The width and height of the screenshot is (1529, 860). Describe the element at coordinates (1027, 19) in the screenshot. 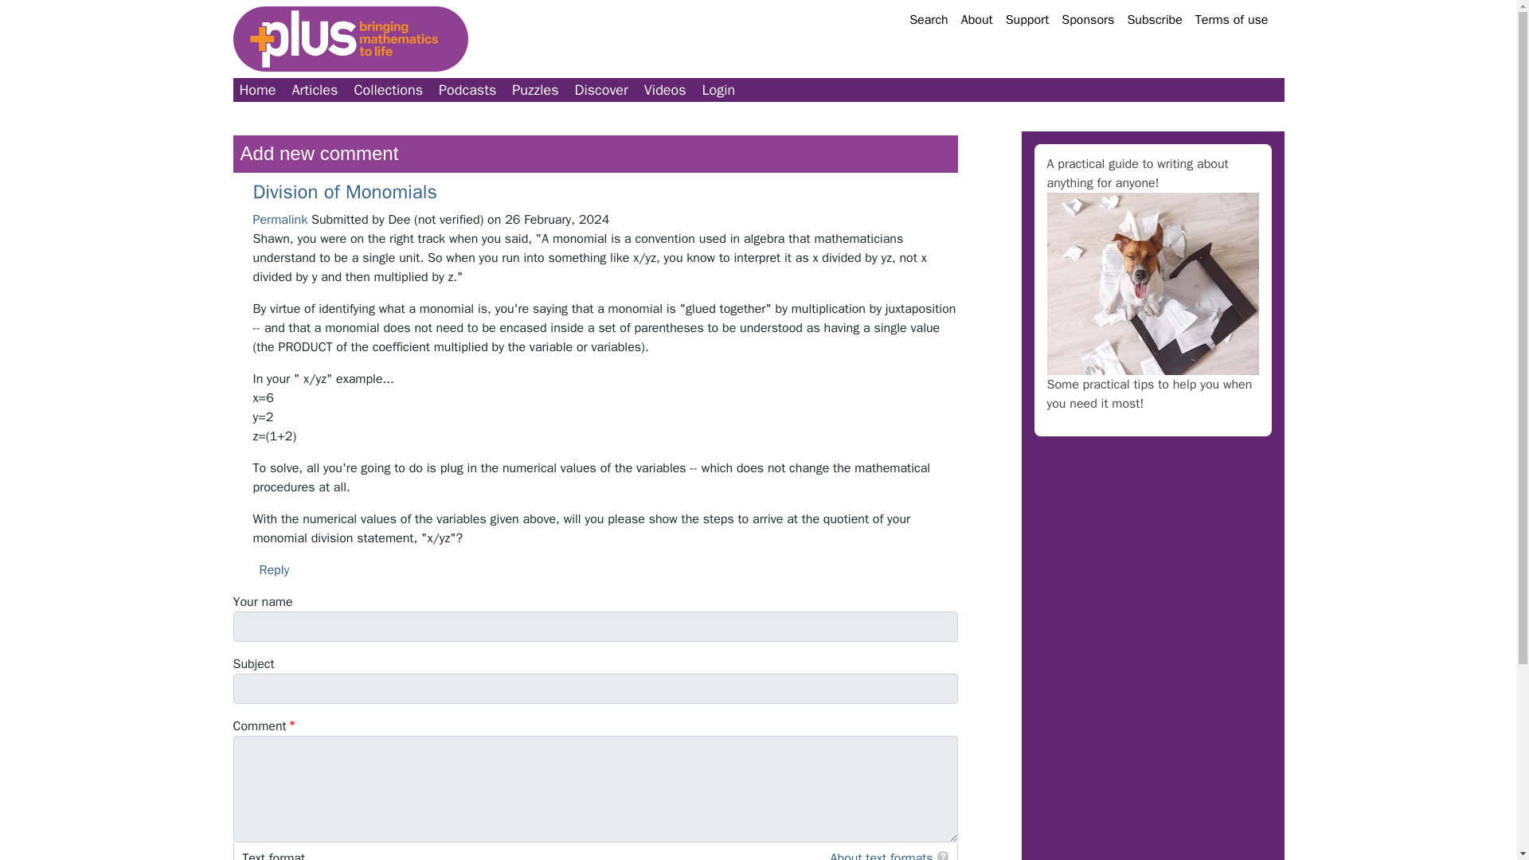

I see `Support` at that location.